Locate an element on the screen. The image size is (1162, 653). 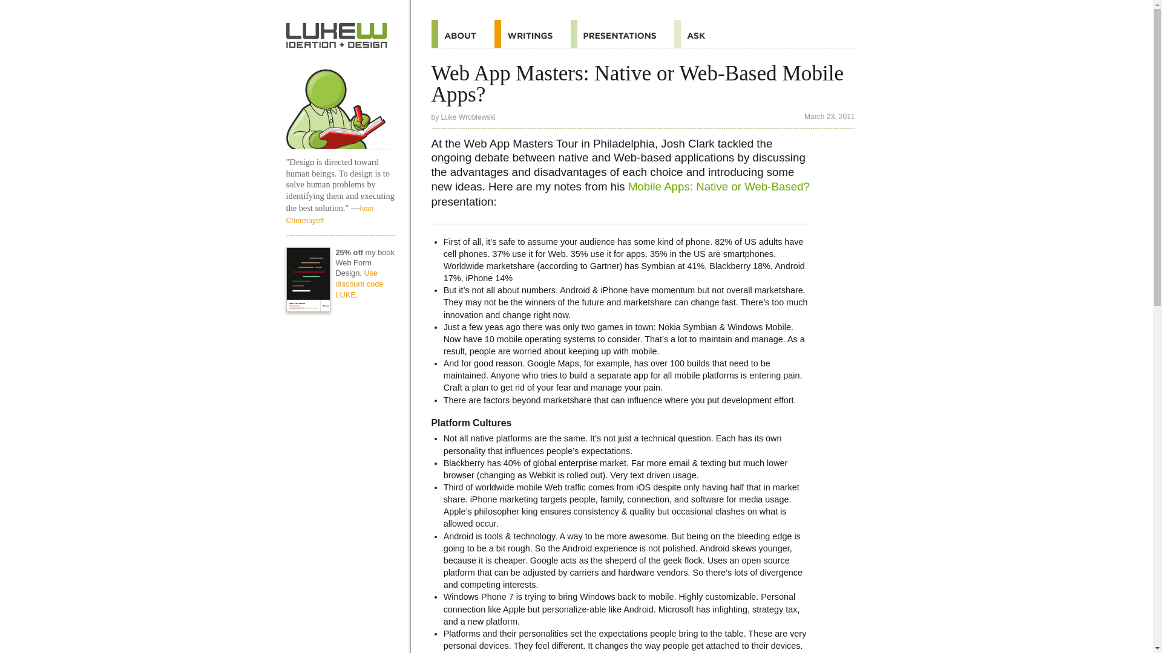
Home is located at coordinates (336, 35).